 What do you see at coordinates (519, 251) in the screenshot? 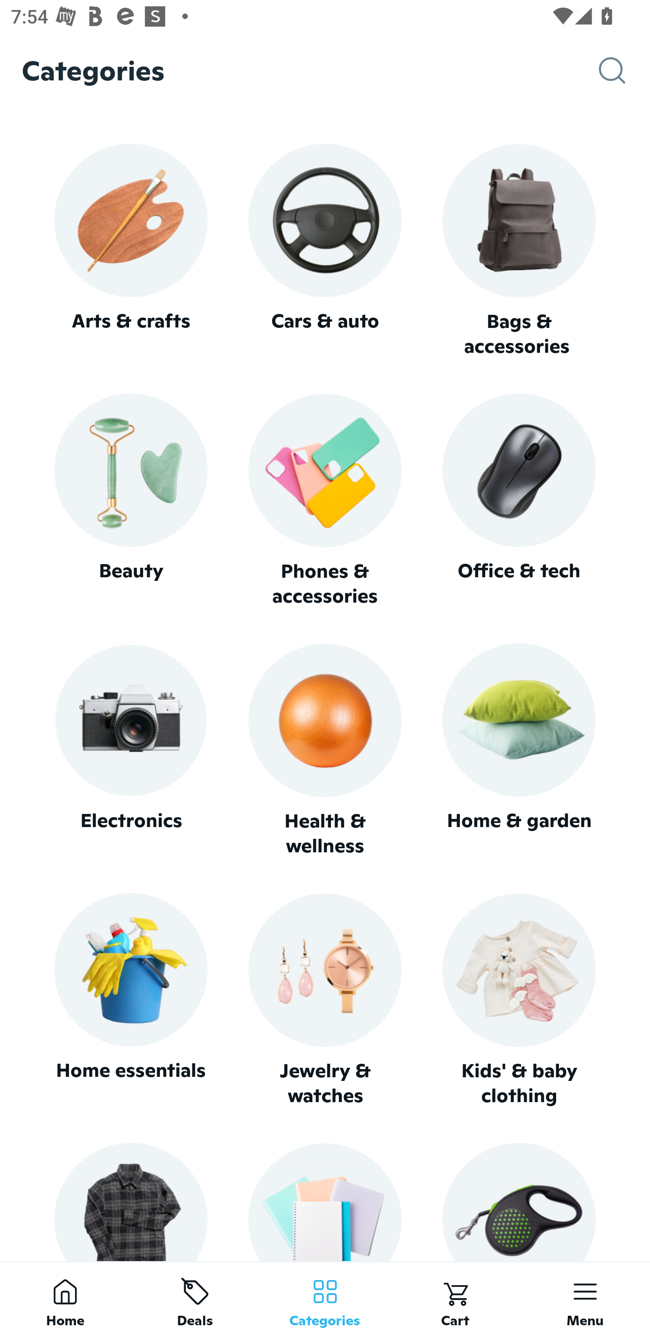
I see `Bags & accessories ` at bounding box center [519, 251].